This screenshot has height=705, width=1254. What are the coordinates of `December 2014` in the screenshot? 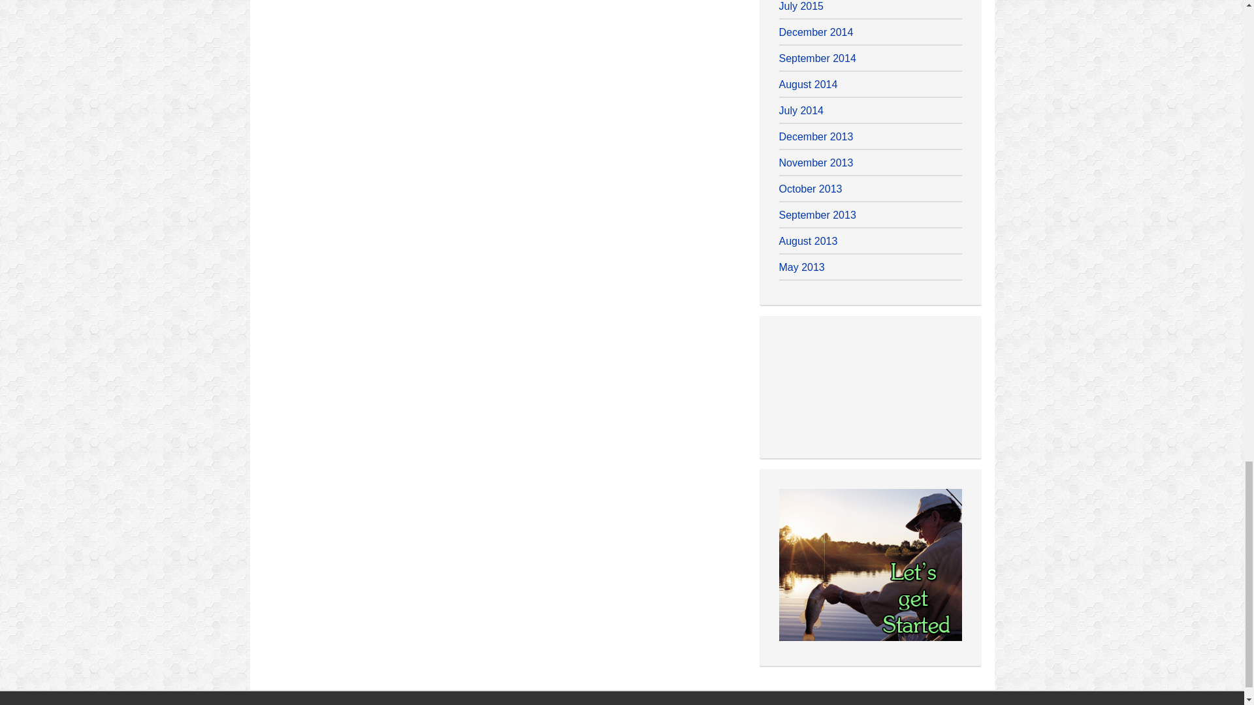 It's located at (815, 33).